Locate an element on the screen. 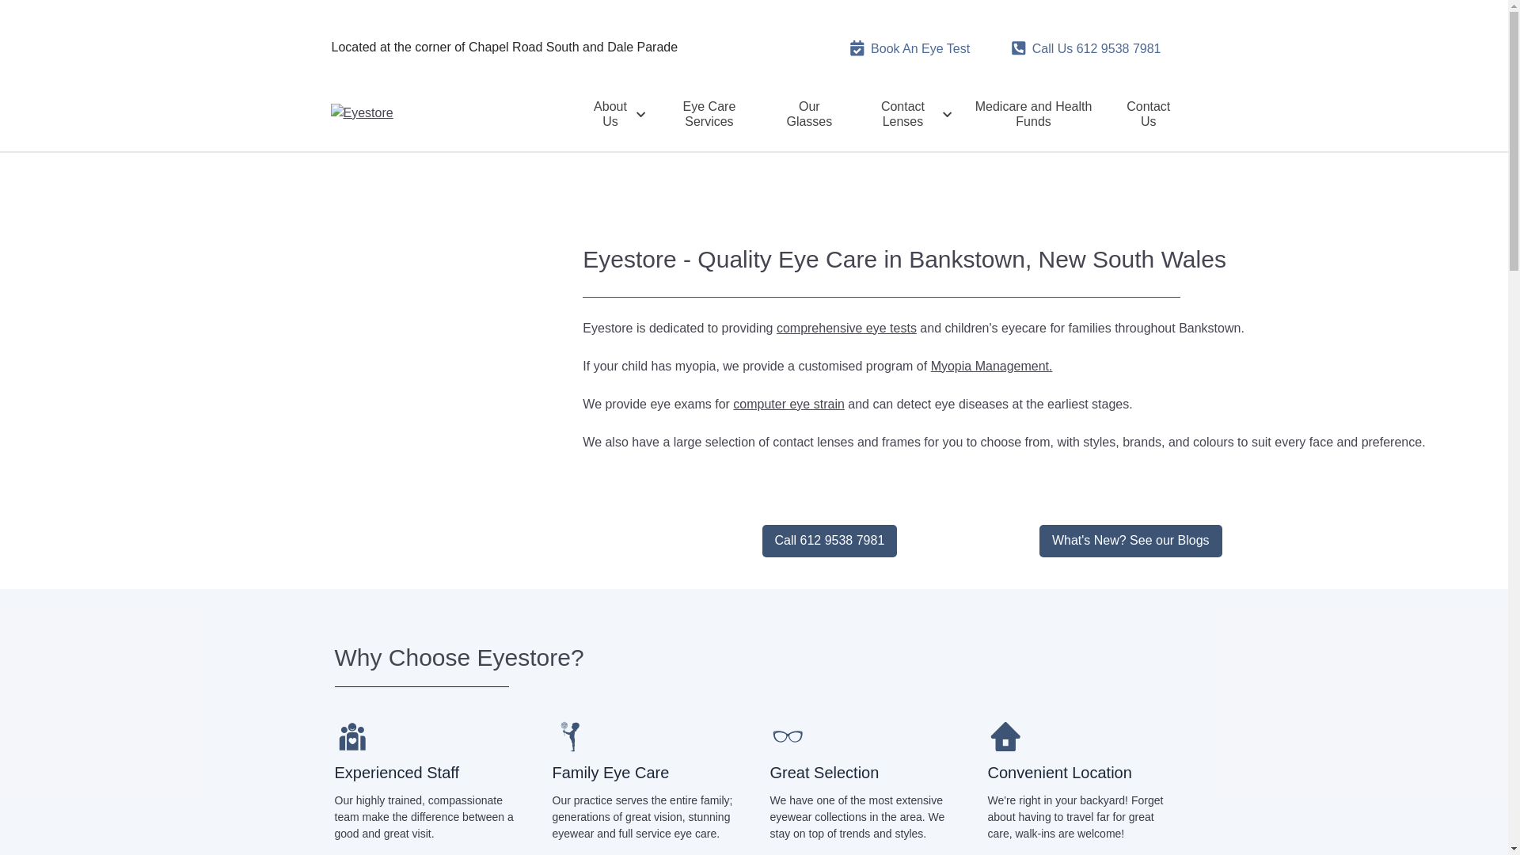 The width and height of the screenshot is (1520, 855). What's New? See our Blogs is located at coordinates (1130, 541).